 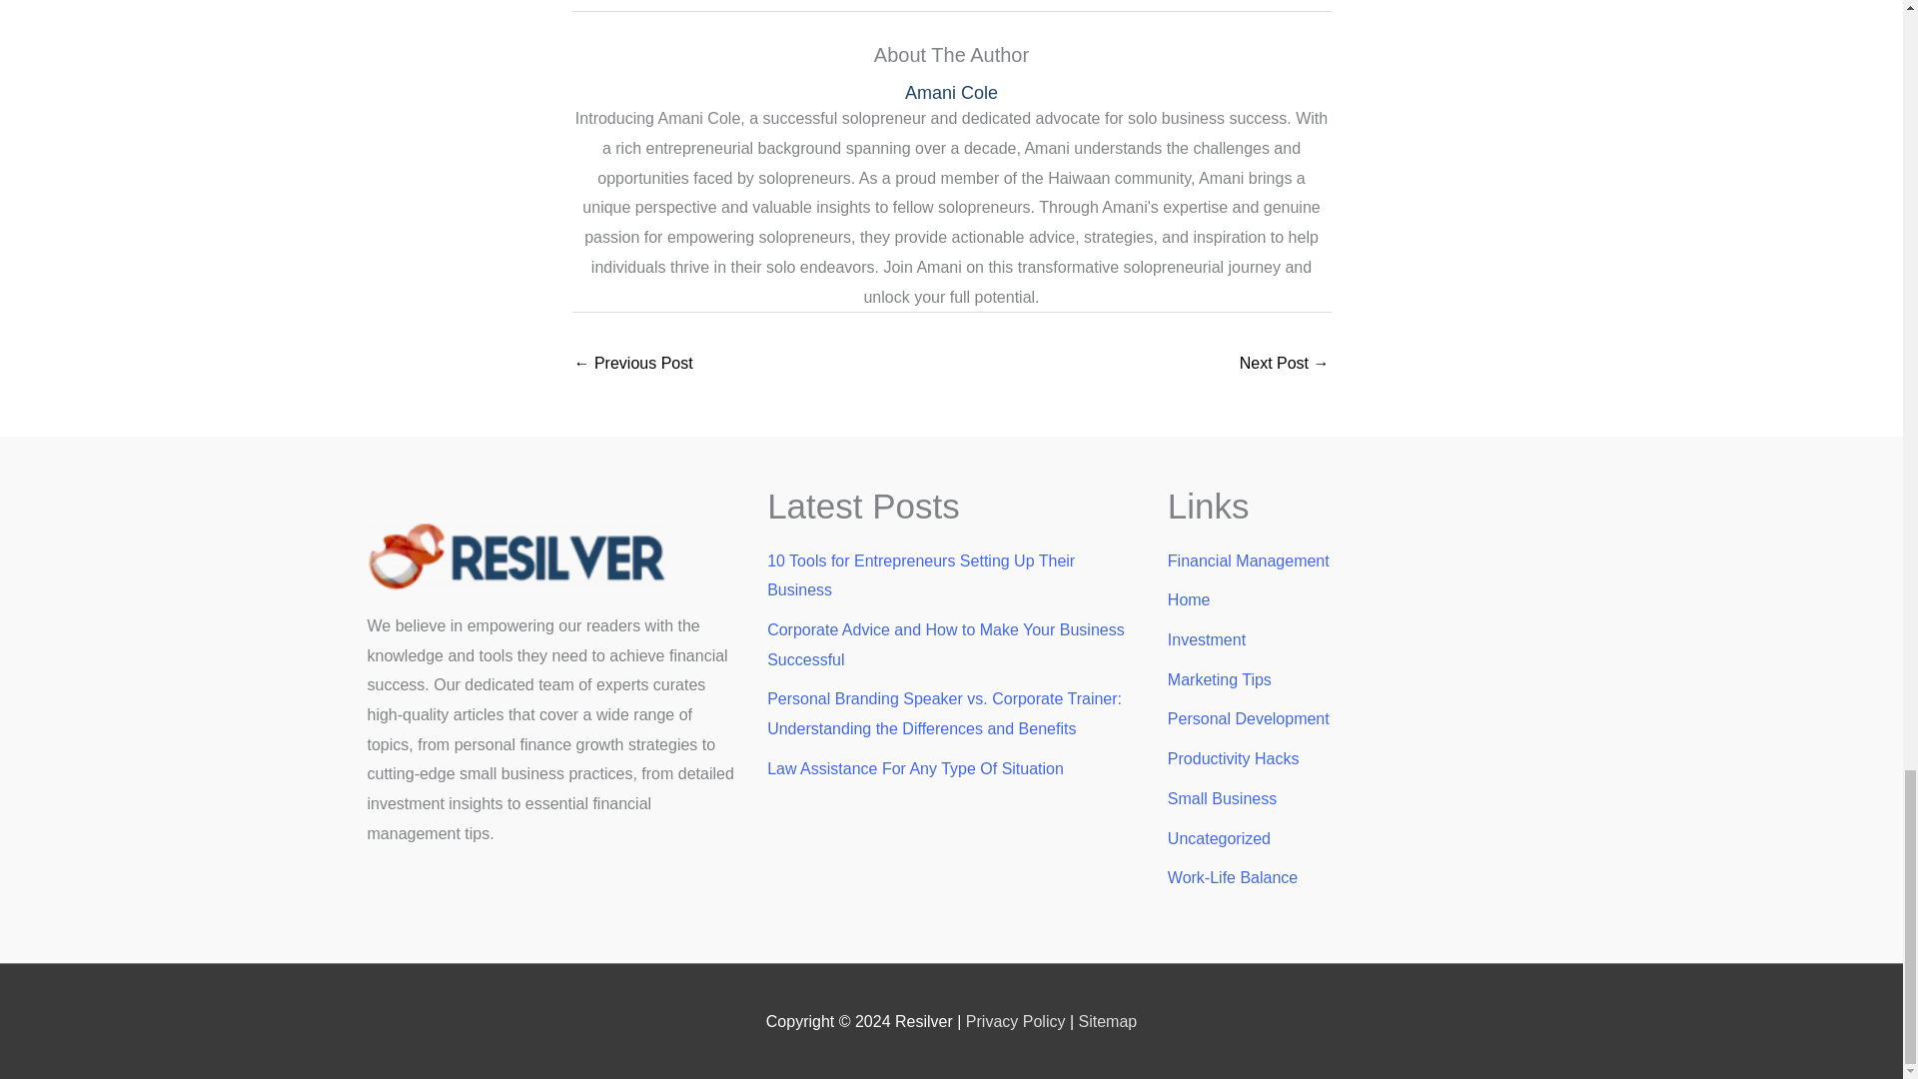 I want to click on Small Business, so click(x=1223, y=797).